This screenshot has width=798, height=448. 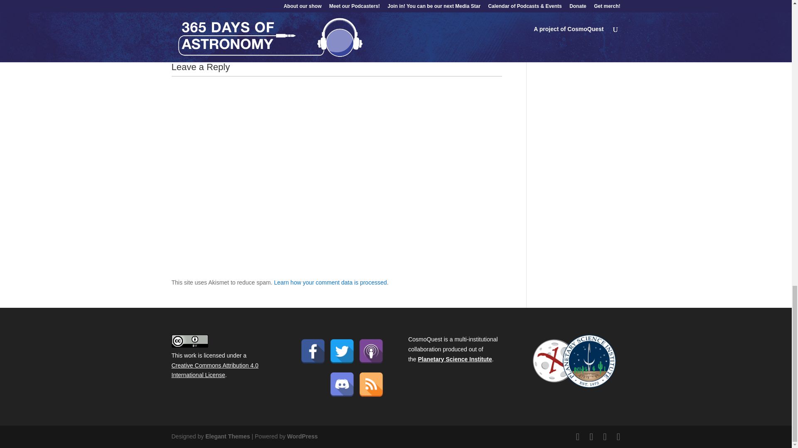 I want to click on Facebook, so click(x=313, y=351).